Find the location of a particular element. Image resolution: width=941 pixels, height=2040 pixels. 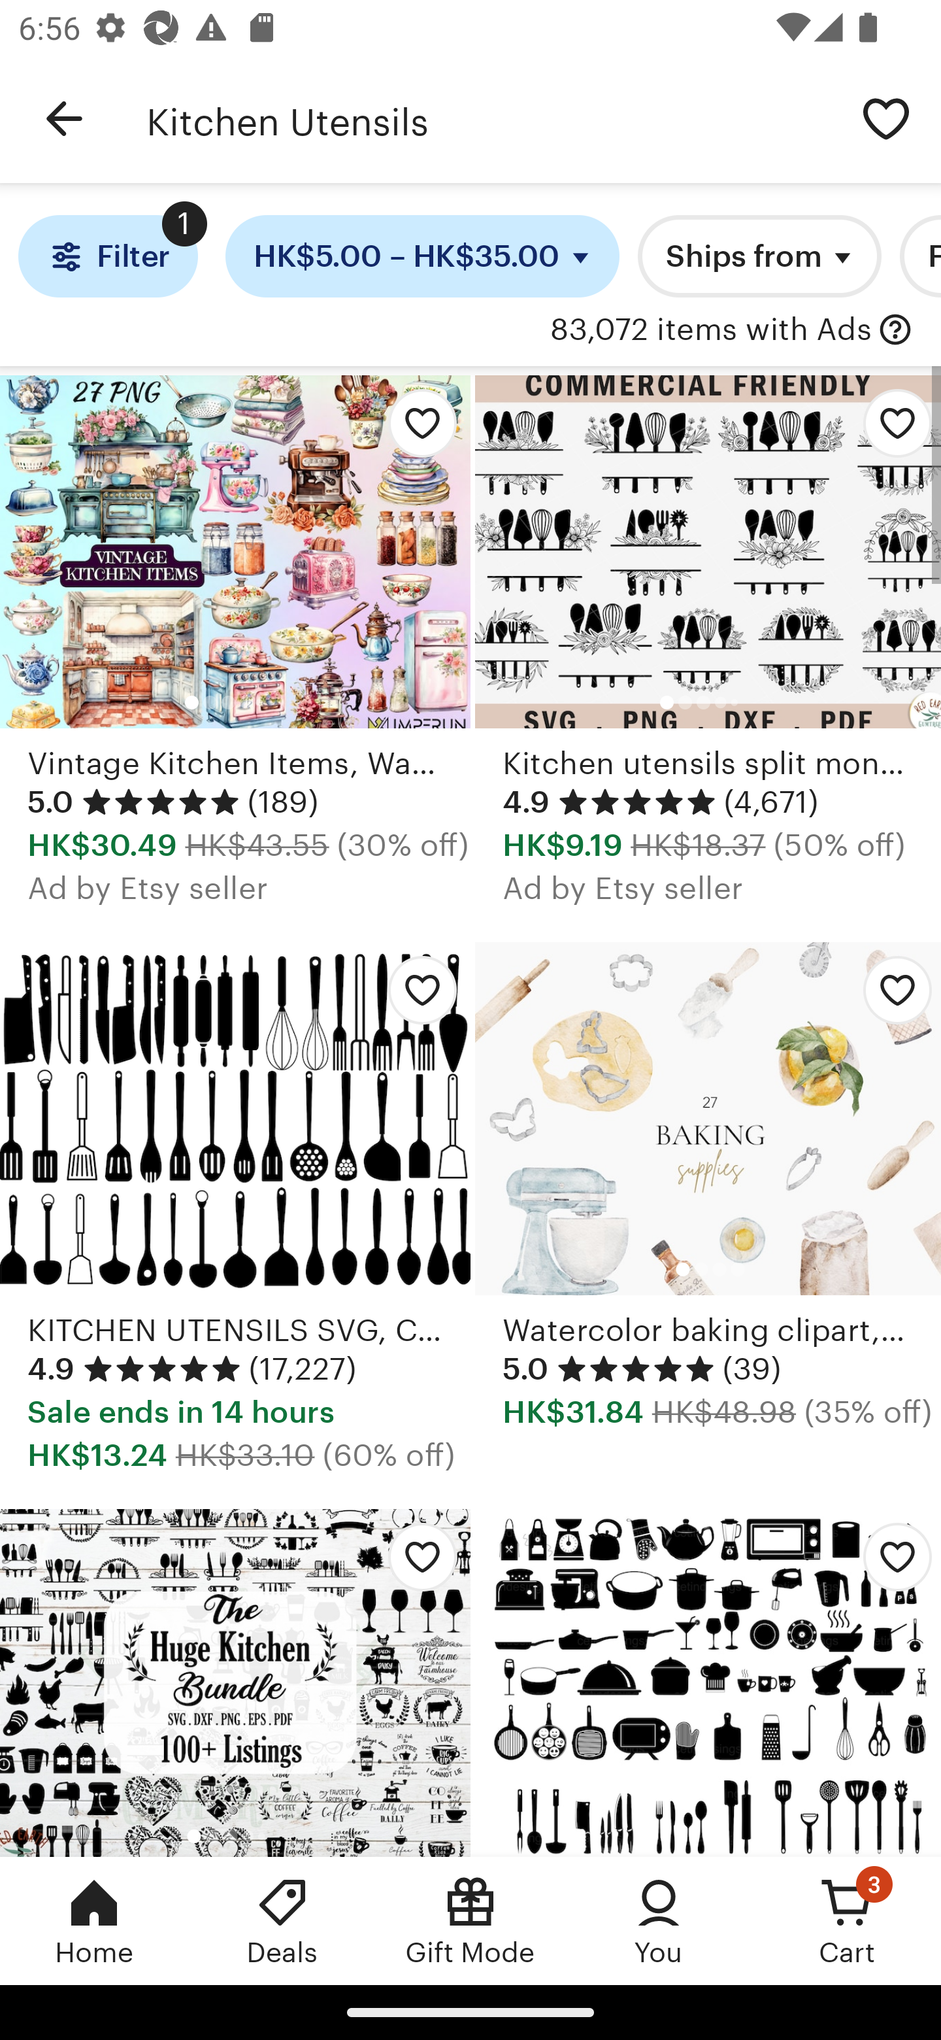

Navigate up is located at coordinates (64, 119).